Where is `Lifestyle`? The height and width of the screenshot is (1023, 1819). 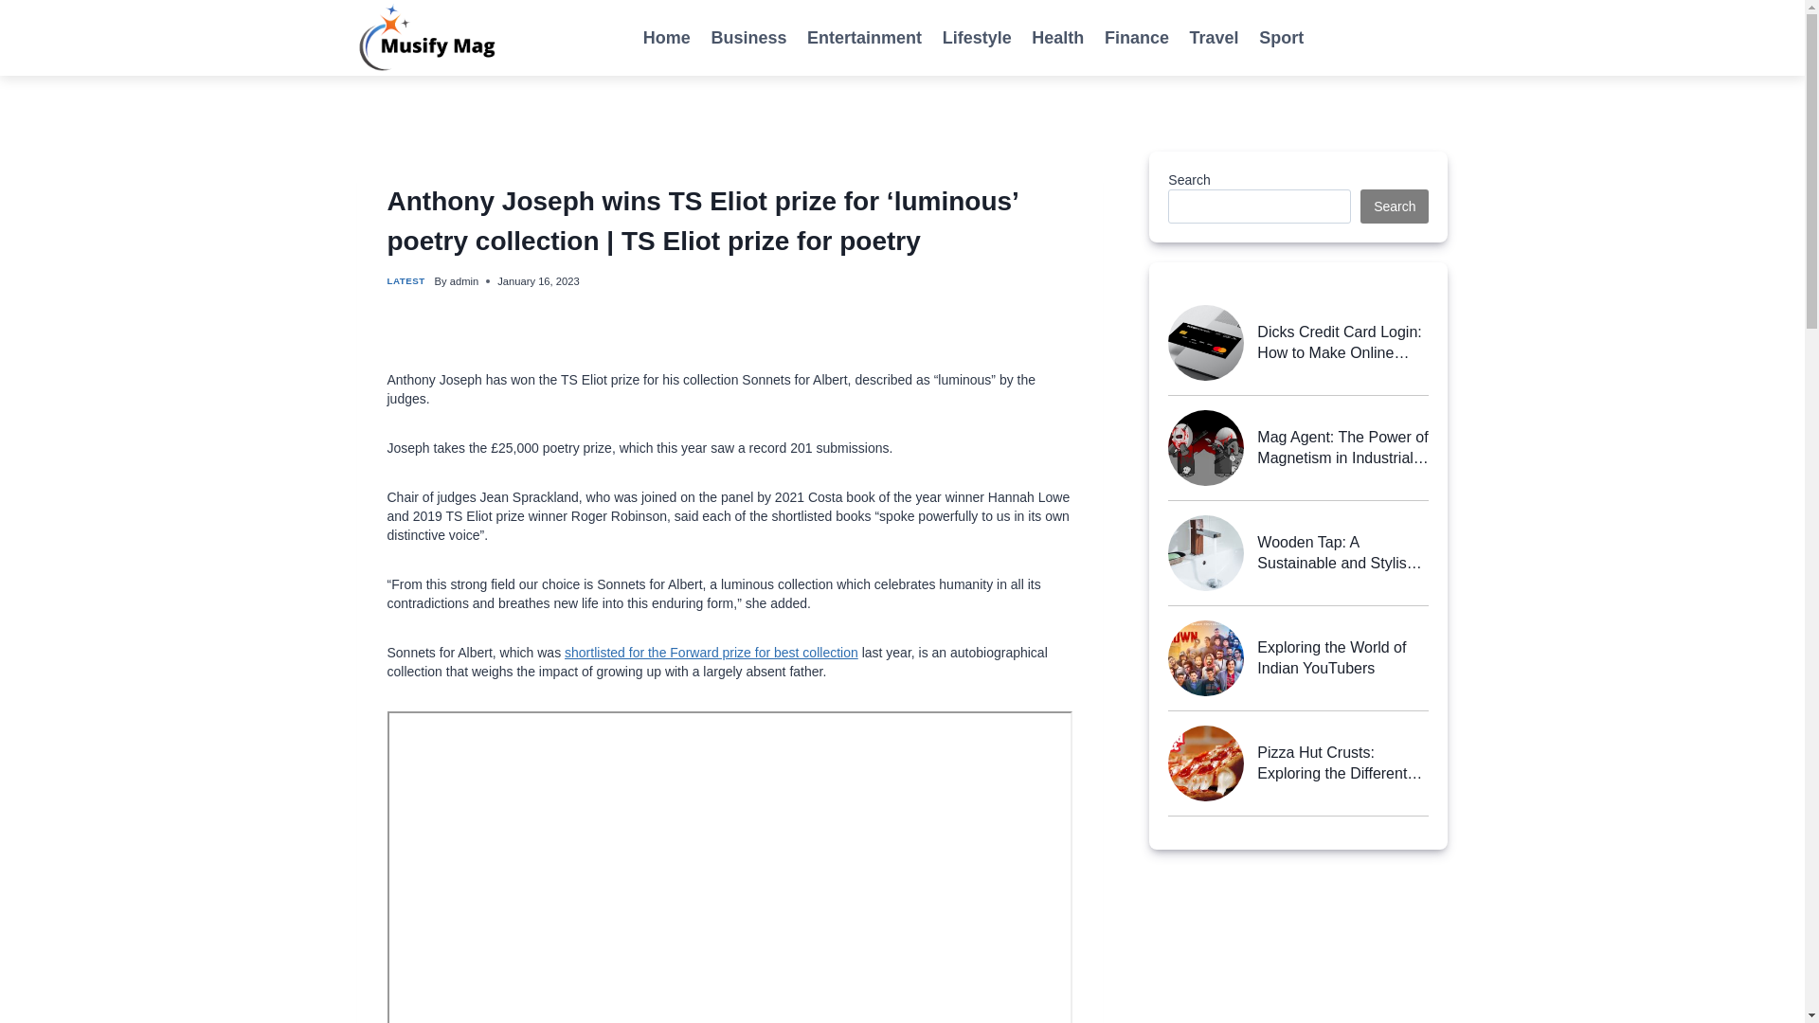
Lifestyle is located at coordinates (977, 38).